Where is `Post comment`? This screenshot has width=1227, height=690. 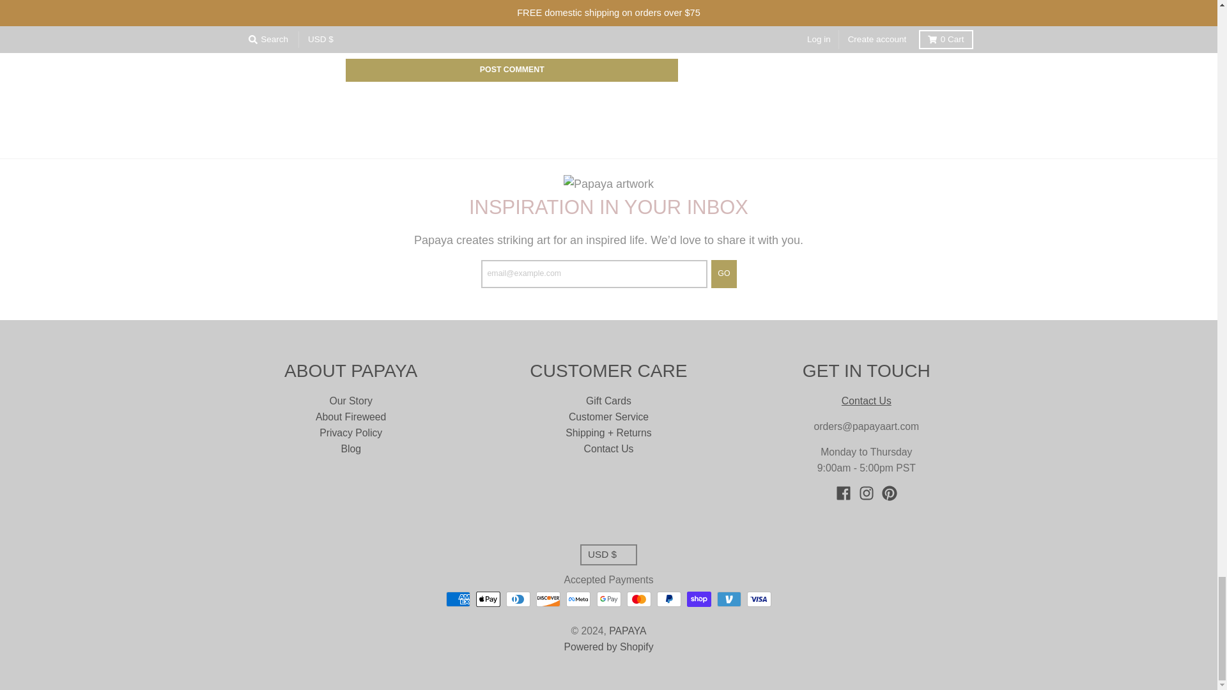 Post comment is located at coordinates (512, 70).